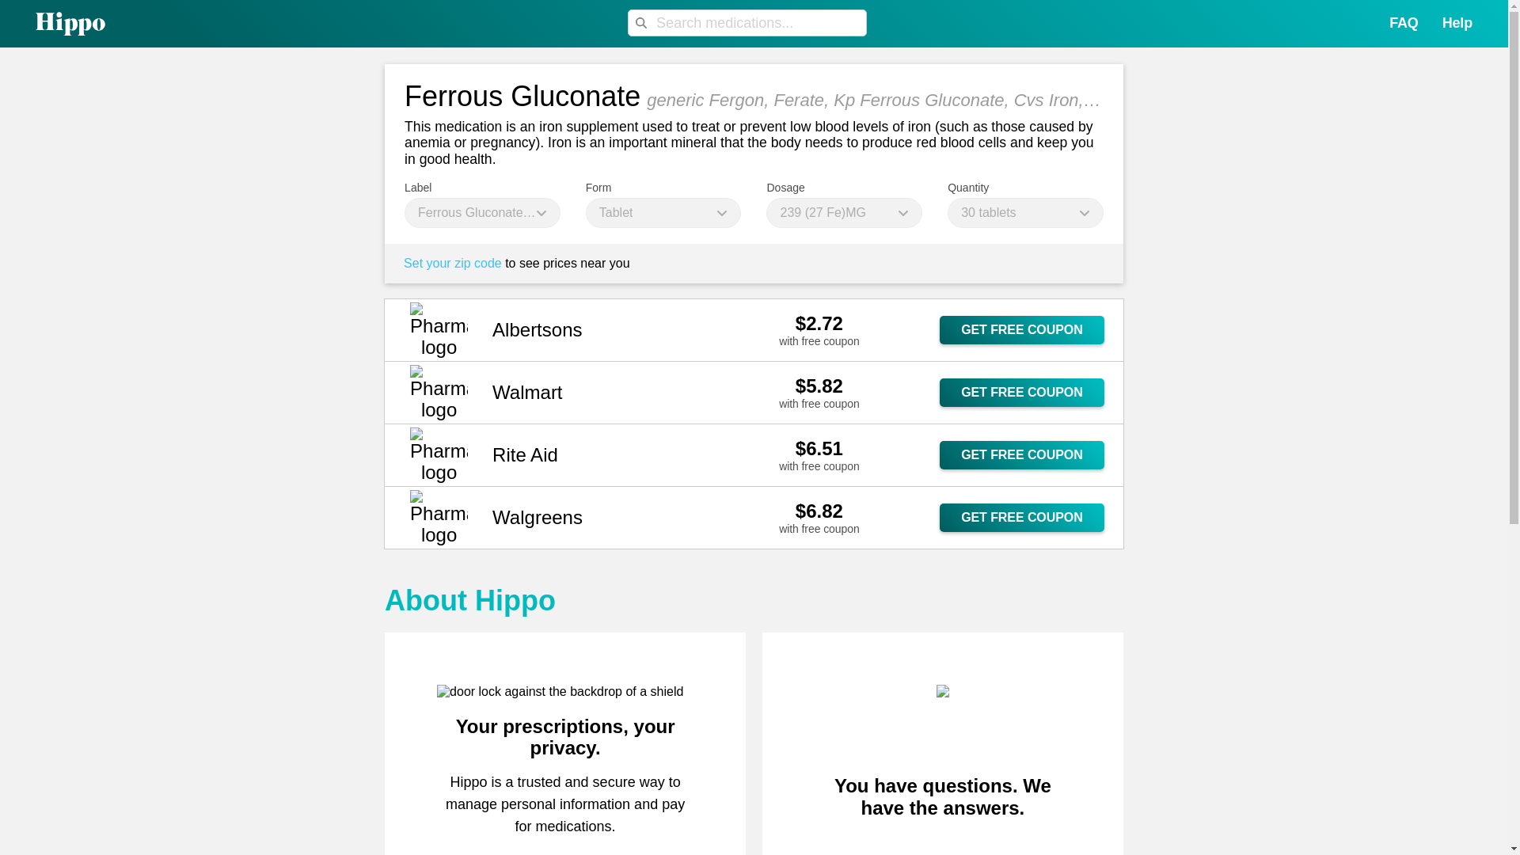 This screenshot has width=1520, height=855. I want to click on FAQ, so click(1403, 22).